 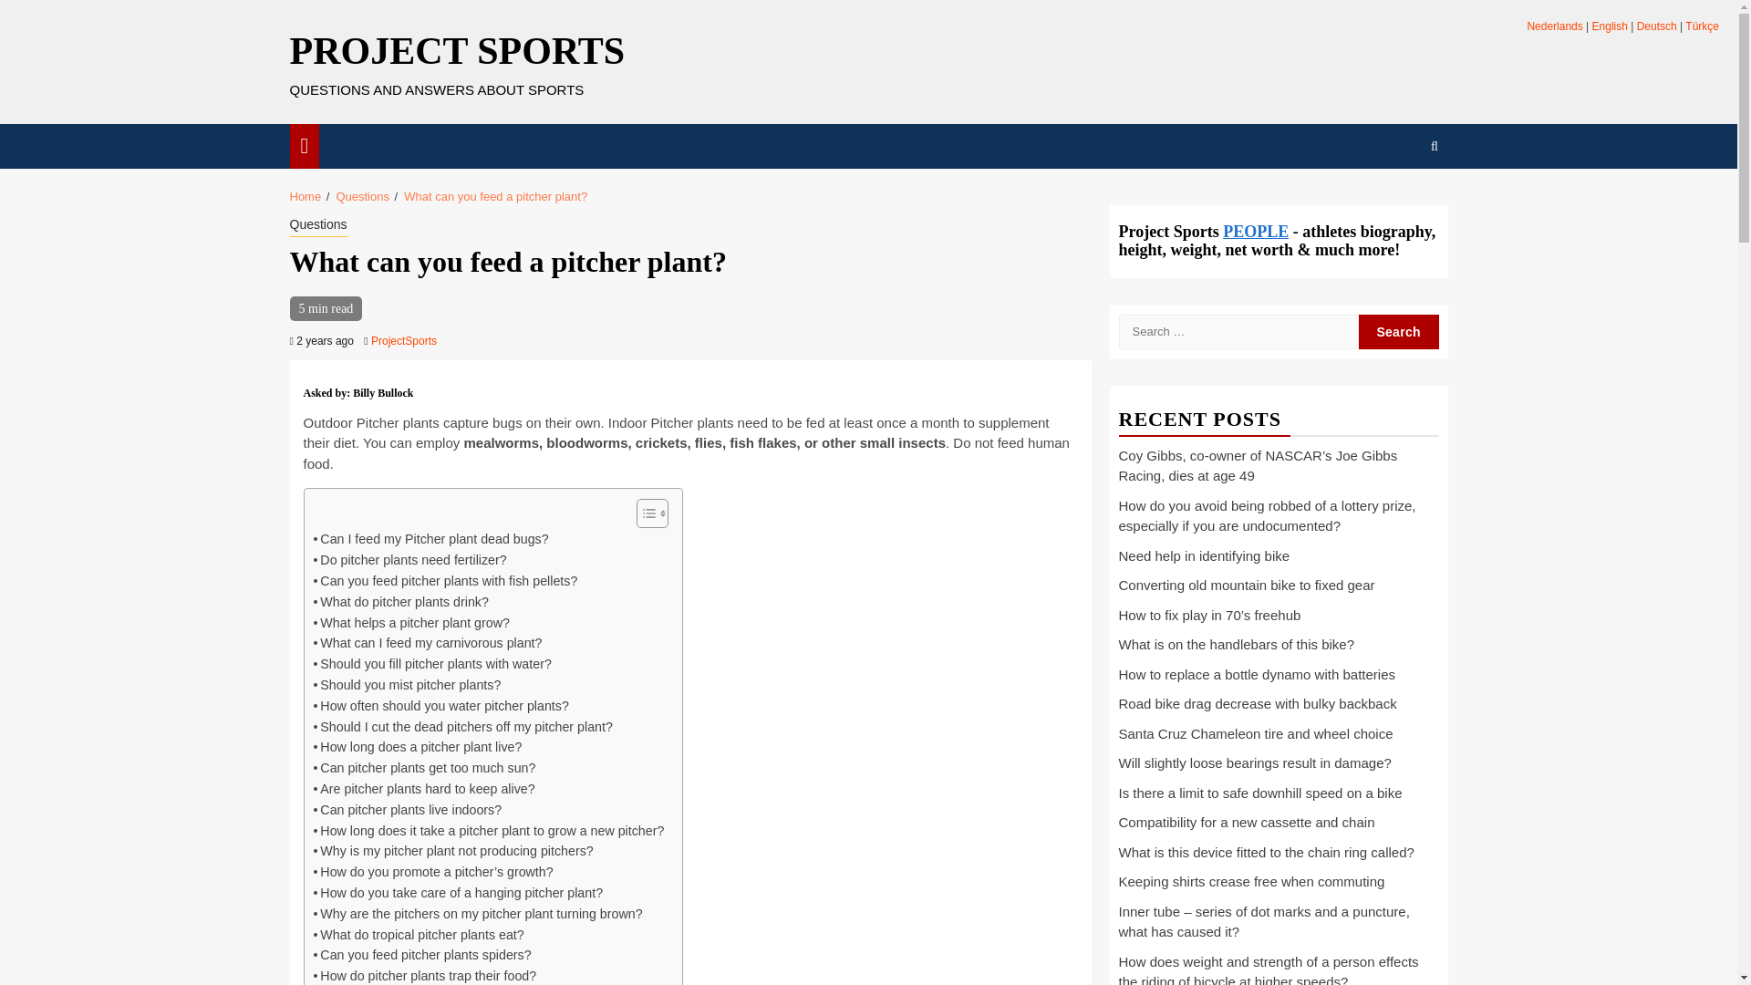 I want to click on Can you feed pitcher plants with fish pellets?, so click(x=445, y=582).